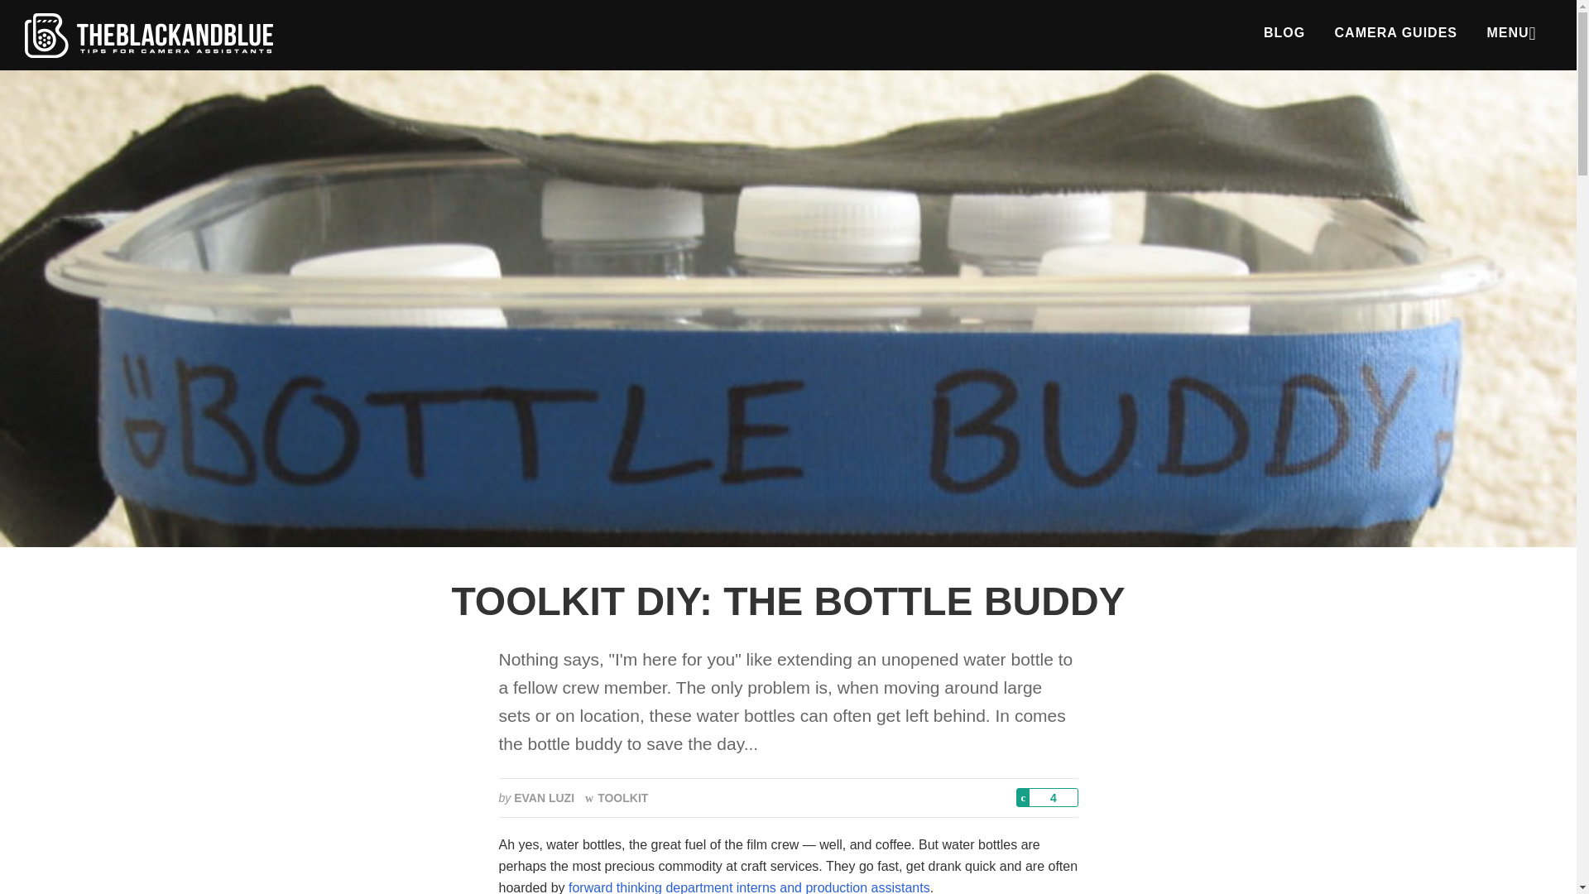 The width and height of the screenshot is (1589, 894). I want to click on EVAN LUZI, so click(543, 798).